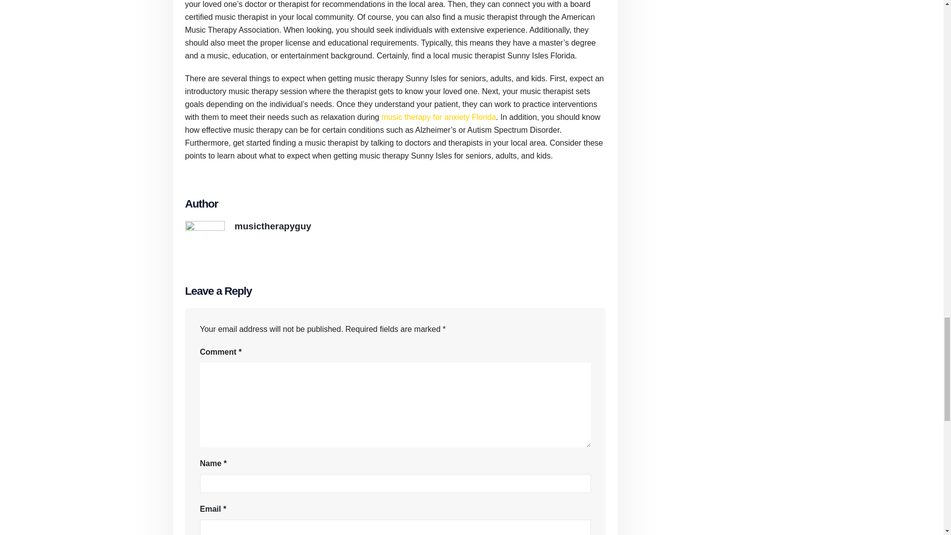 The width and height of the screenshot is (951, 535). Describe the element at coordinates (273, 226) in the screenshot. I see `Posts by musictherapyguy` at that location.